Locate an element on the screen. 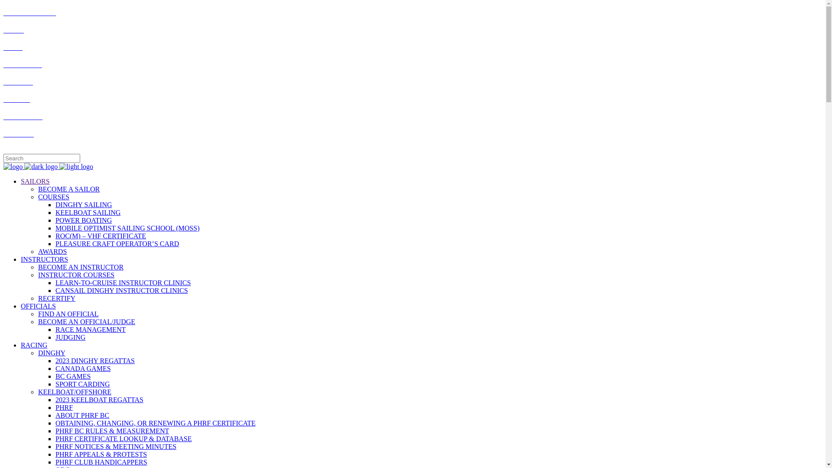 The width and height of the screenshot is (832, 468). JOBS    is located at coordinates (13, 47).